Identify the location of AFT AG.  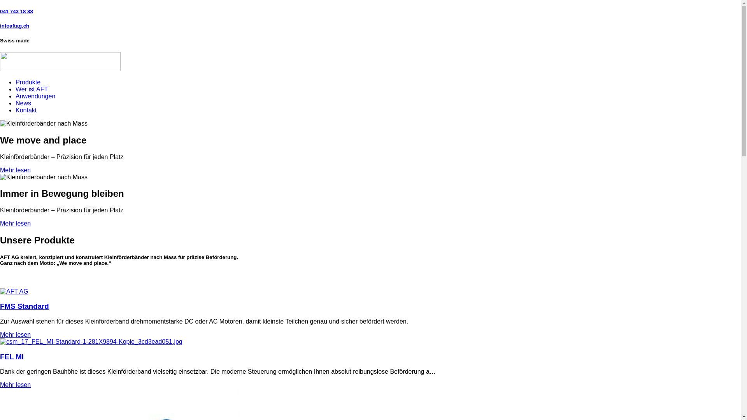
(44, 124).